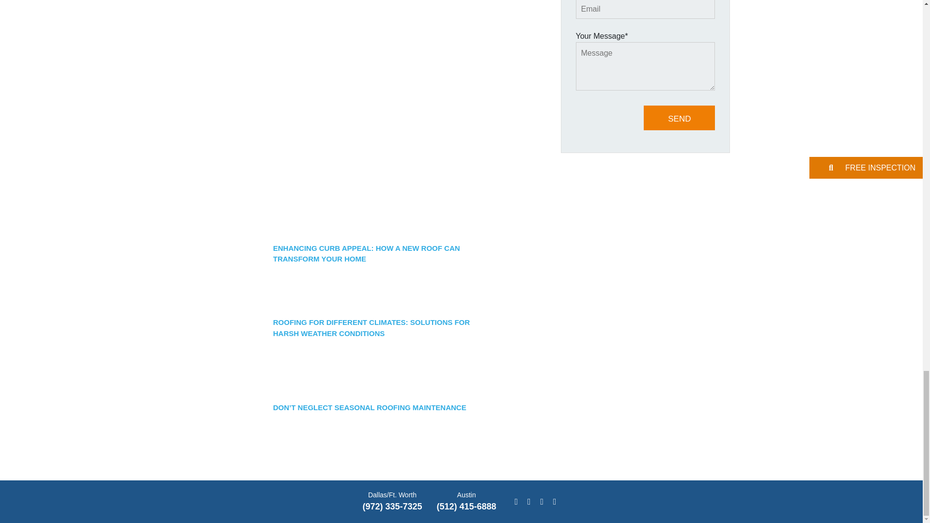 Image resolution: width=930 pixels, height=523 pixels. Describe the element at coordinates (679, 118) in the screenshot. I see `Send` at that location.